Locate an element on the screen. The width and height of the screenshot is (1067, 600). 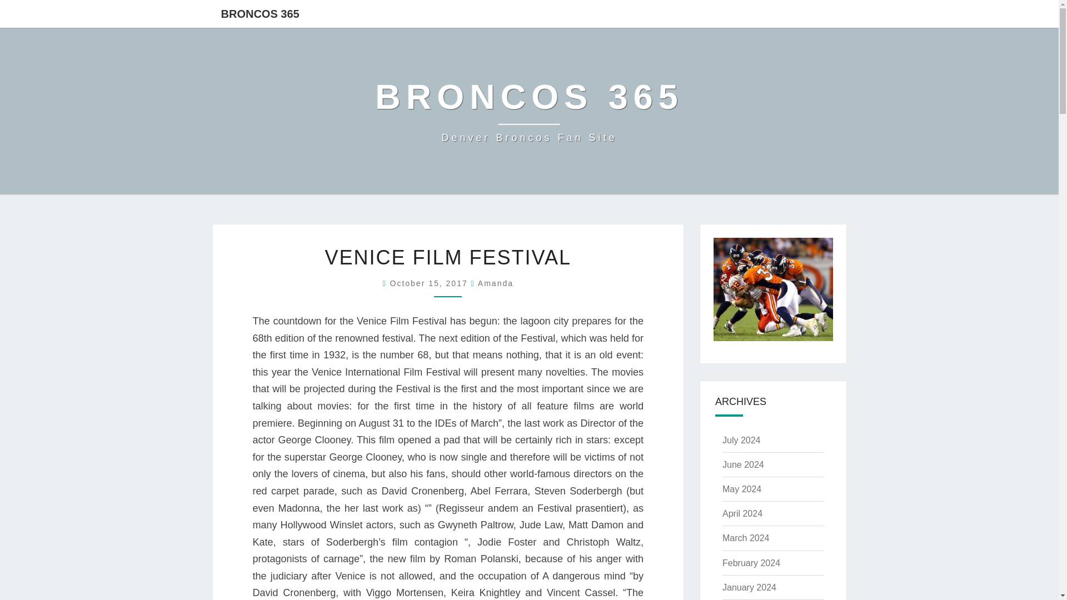
April 2024 is located at coordinates (742, 513).